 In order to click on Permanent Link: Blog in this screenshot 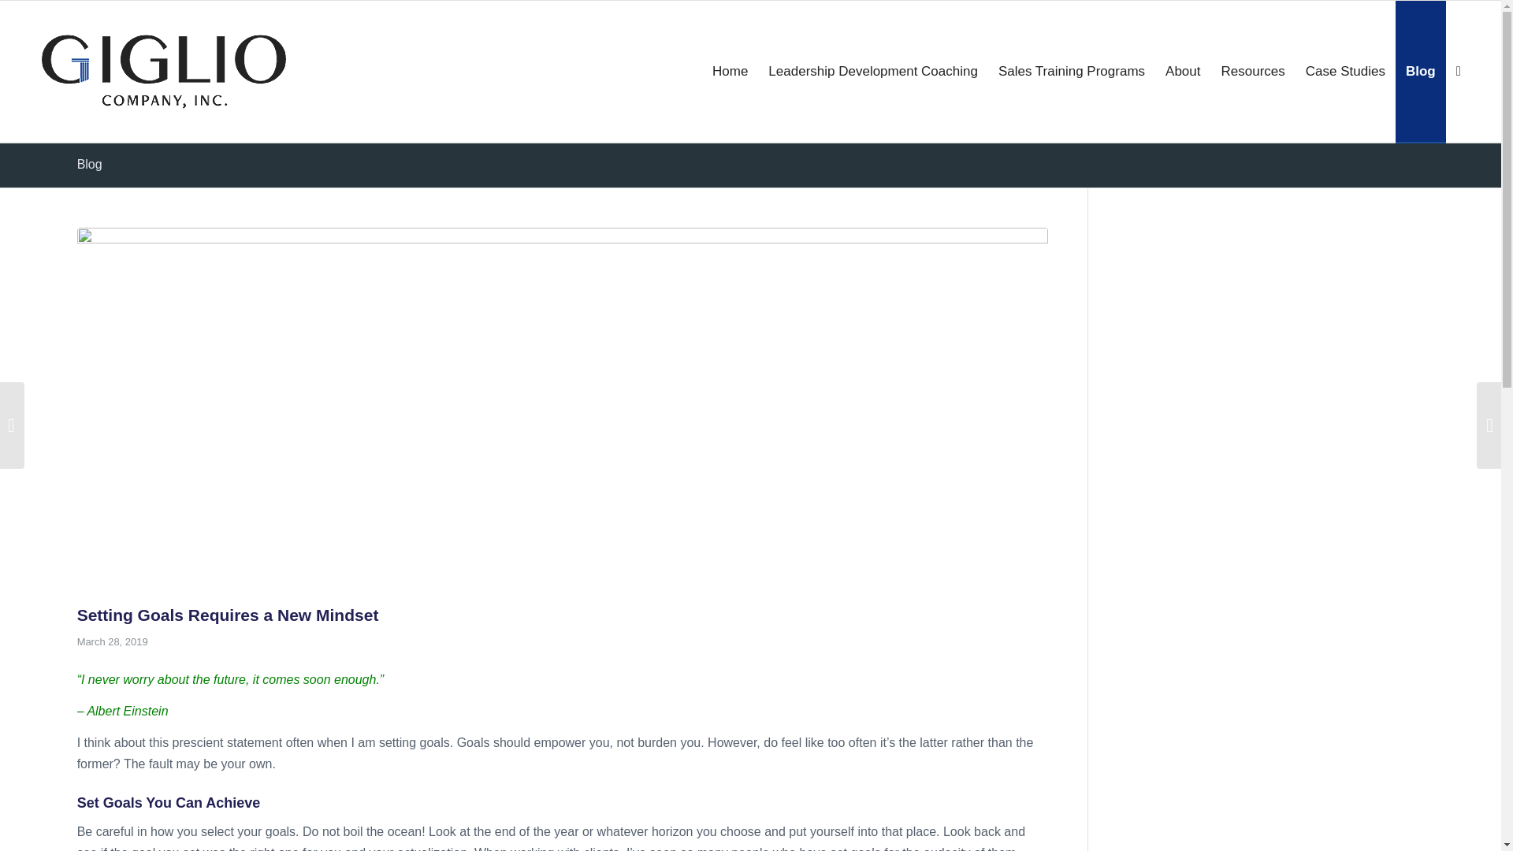, I will do `click(90, 164)`.